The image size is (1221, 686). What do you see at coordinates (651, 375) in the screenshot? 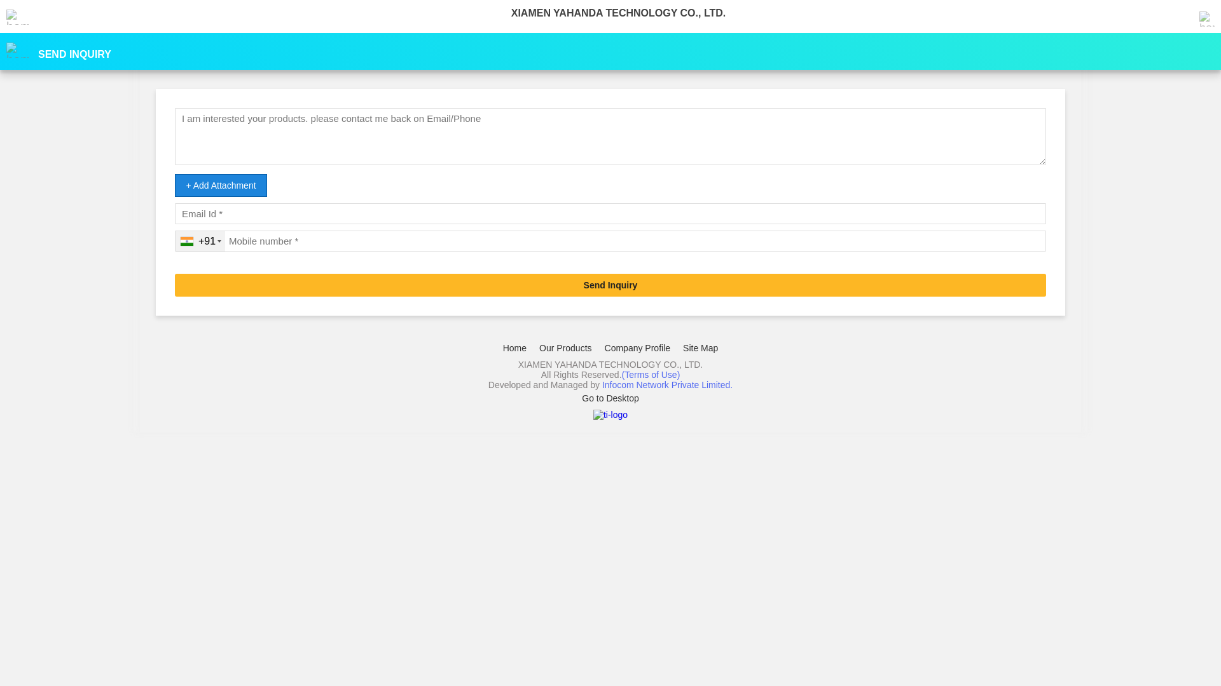
I see `(Terms of Use)` at bounding box center [651, 375].